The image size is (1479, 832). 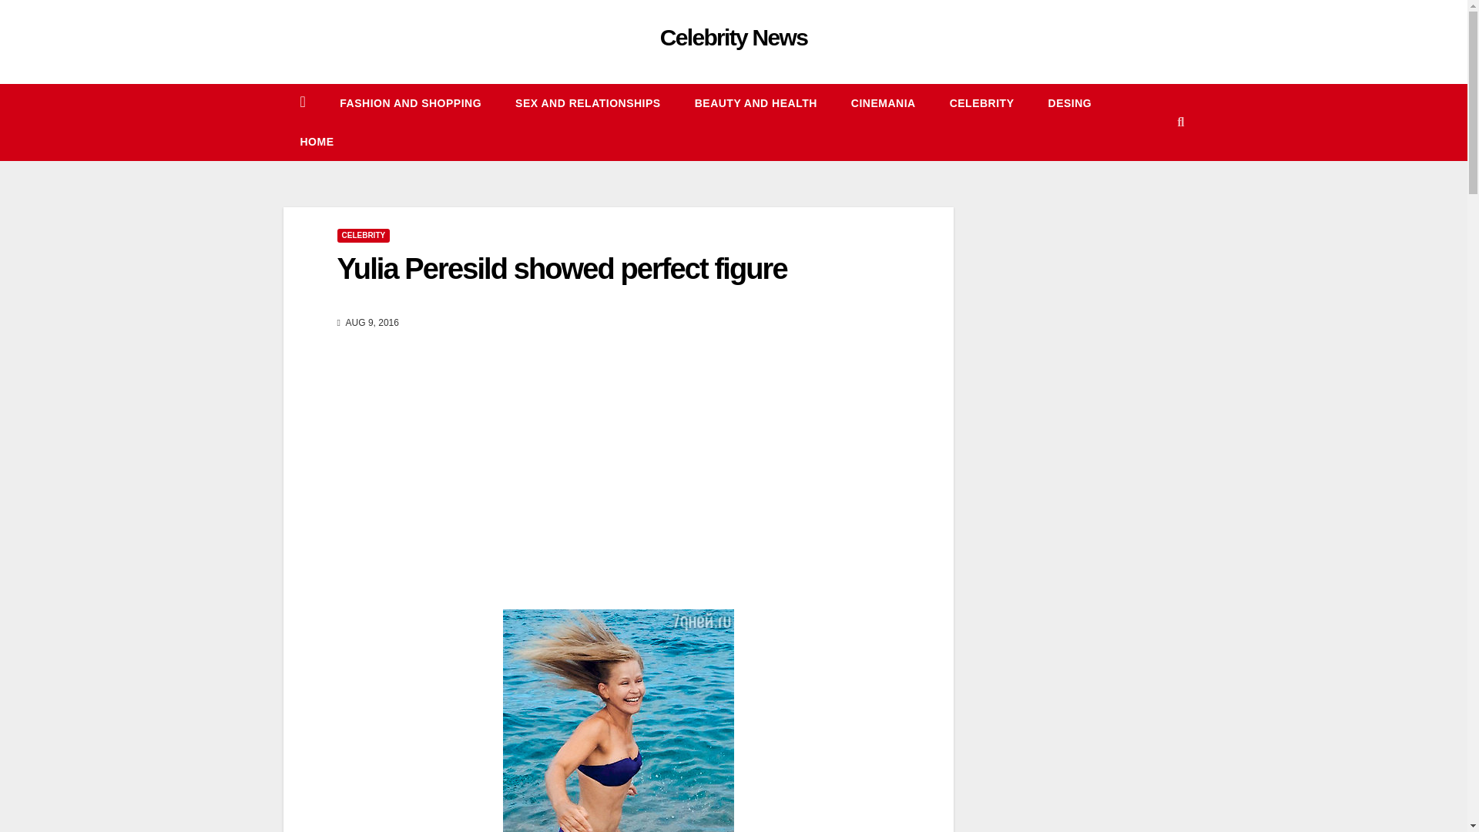 What do you see at coordinates (562, 269) in the screenshot?
I see `Yulia Peresild showed perfect figure` at bounding box center [562, 269].